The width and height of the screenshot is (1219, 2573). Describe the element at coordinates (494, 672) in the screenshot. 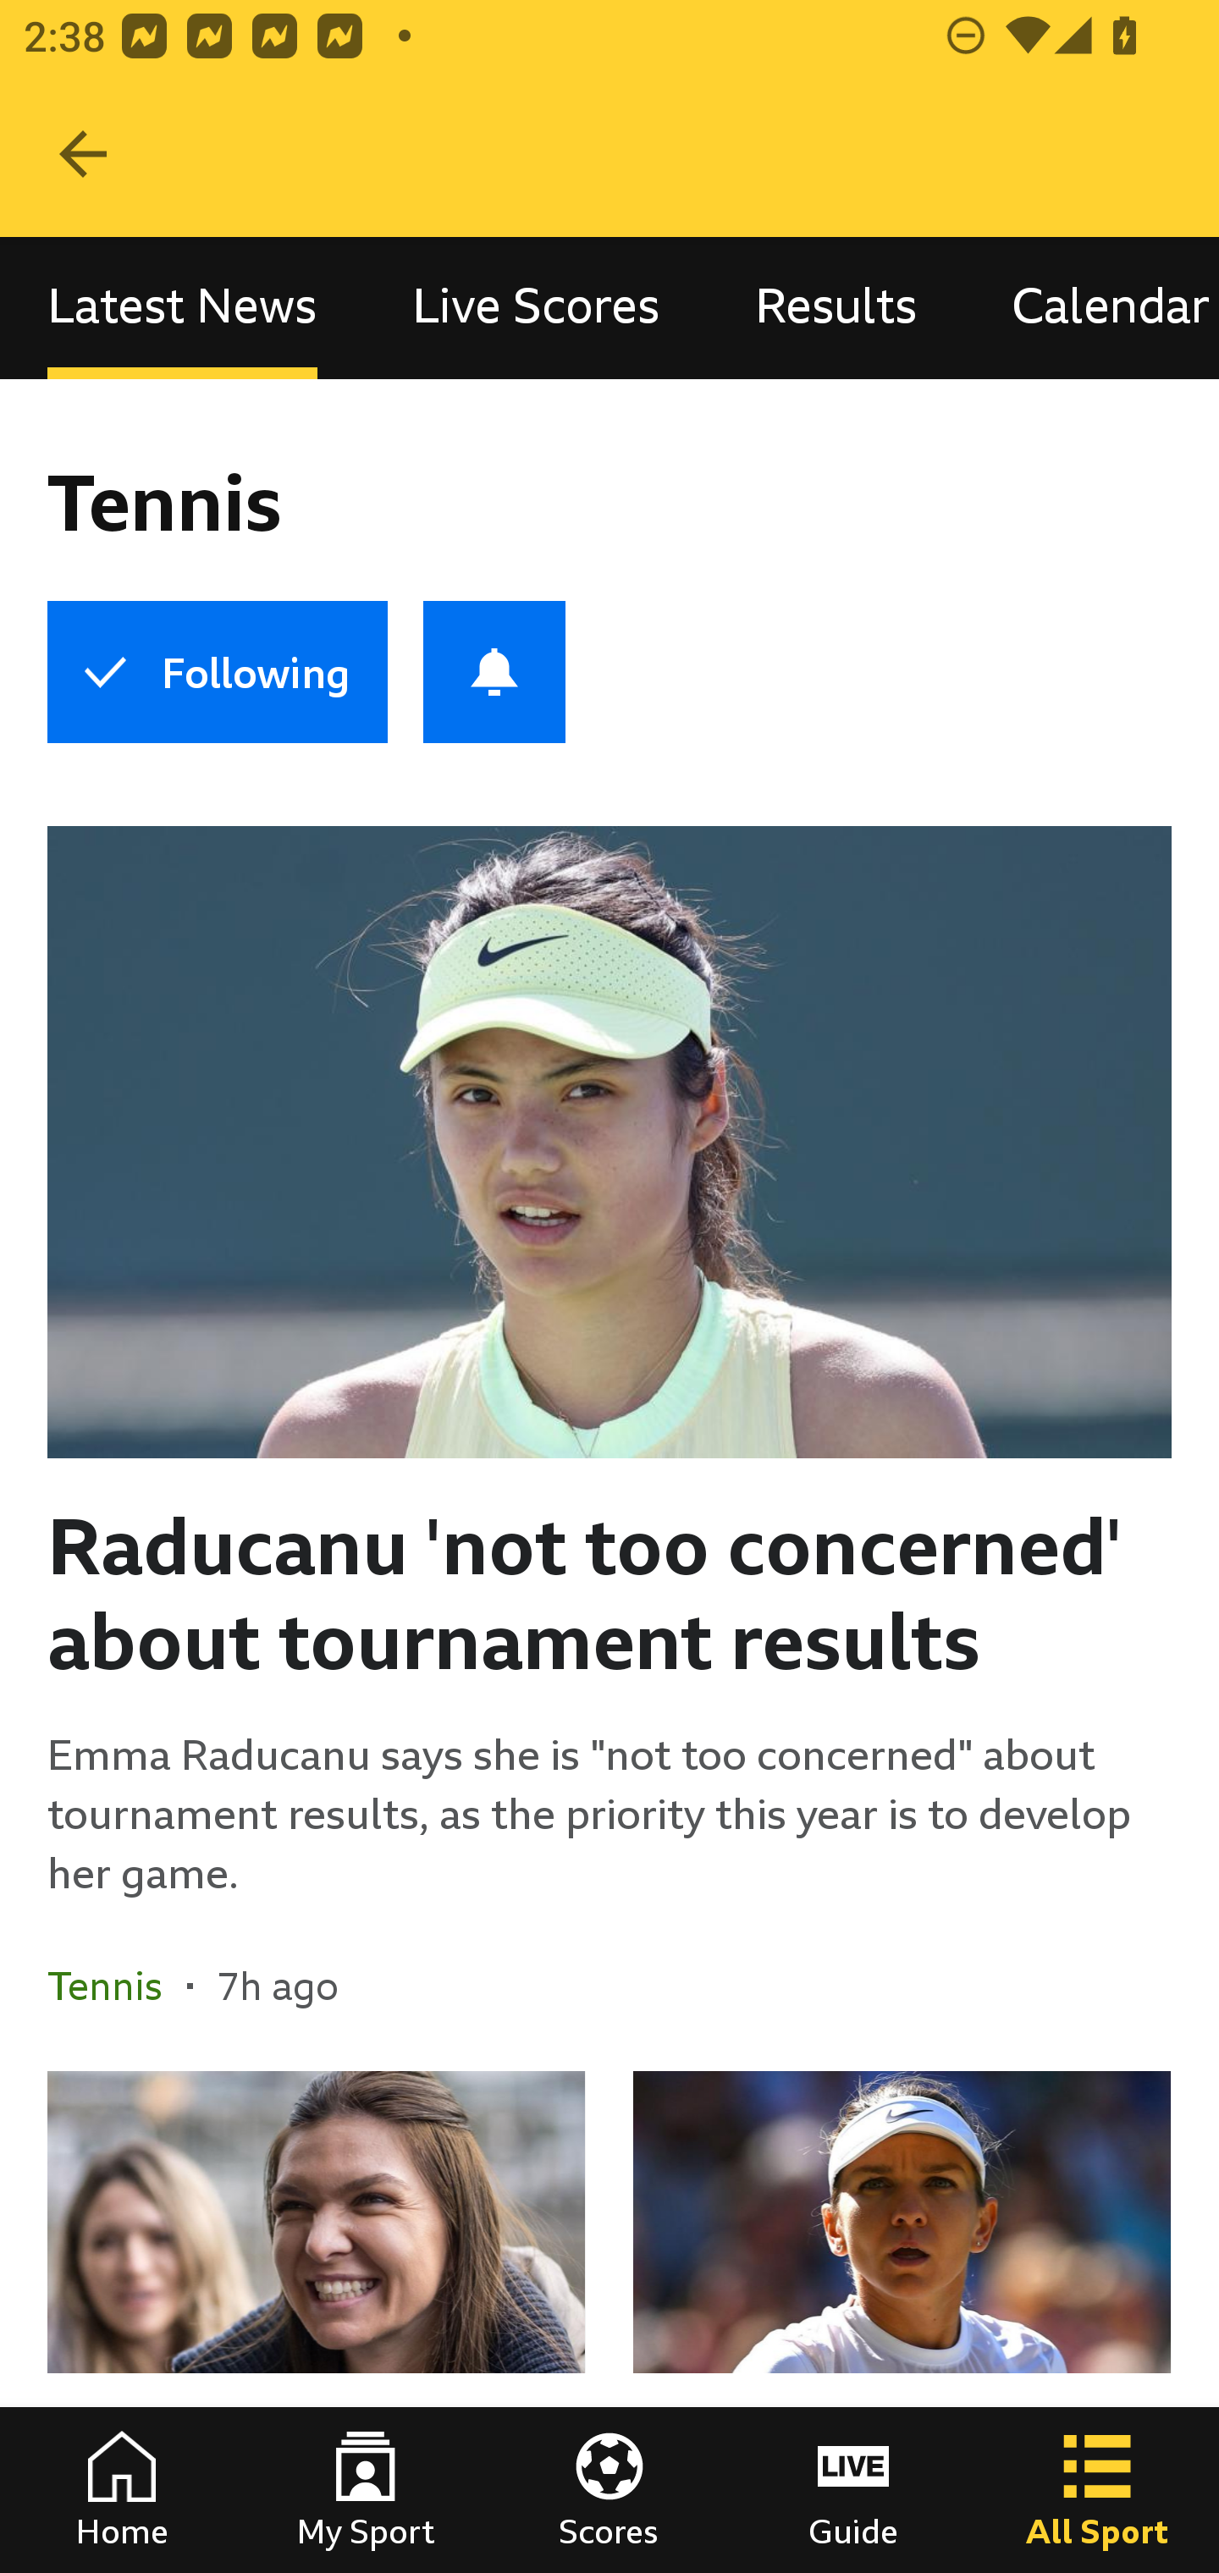

I see `Push notifications for Tennis` at that location.